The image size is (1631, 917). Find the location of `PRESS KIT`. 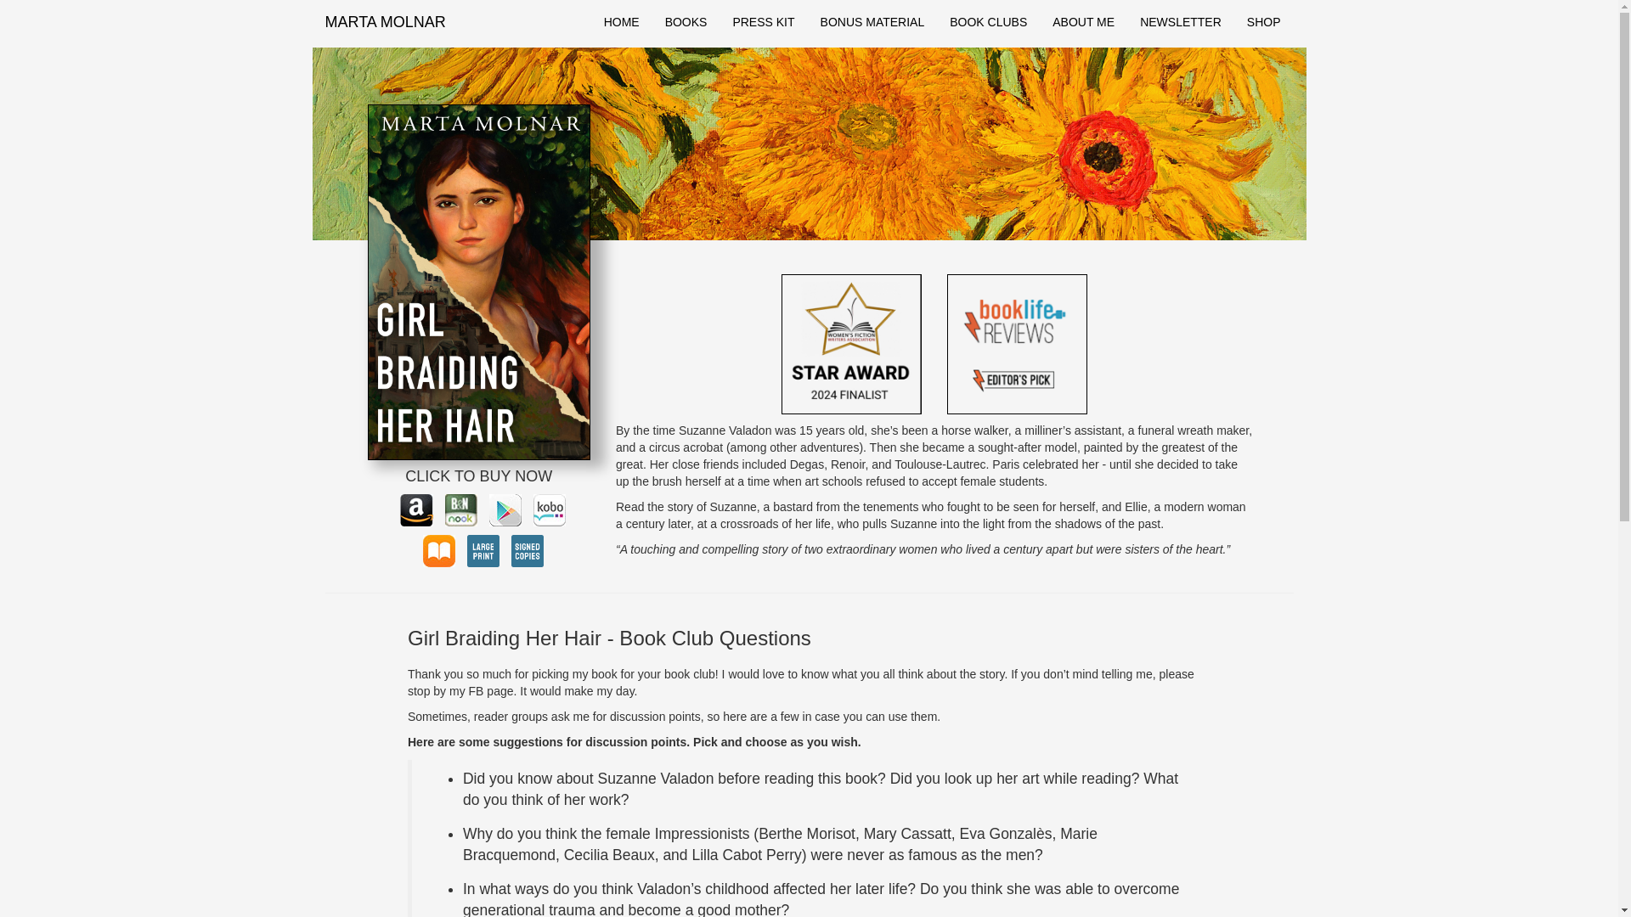

PRESS KIT is located at coordinates (763, 22).